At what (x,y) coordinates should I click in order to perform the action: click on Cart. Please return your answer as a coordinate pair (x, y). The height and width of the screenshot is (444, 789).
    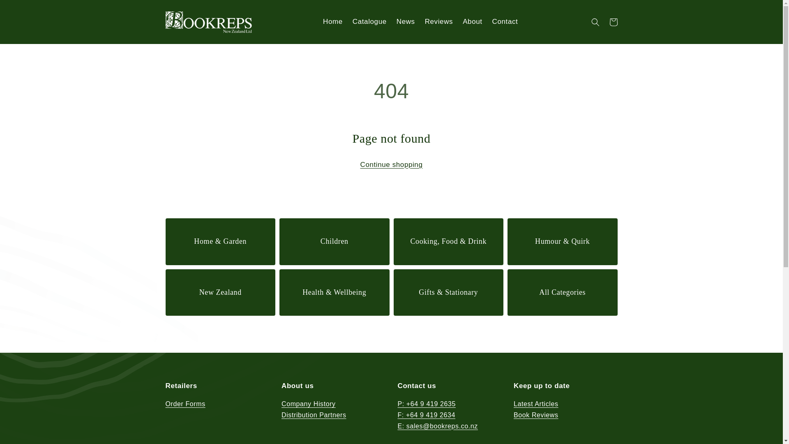
    Looking at the image, I should click on (613, 22).